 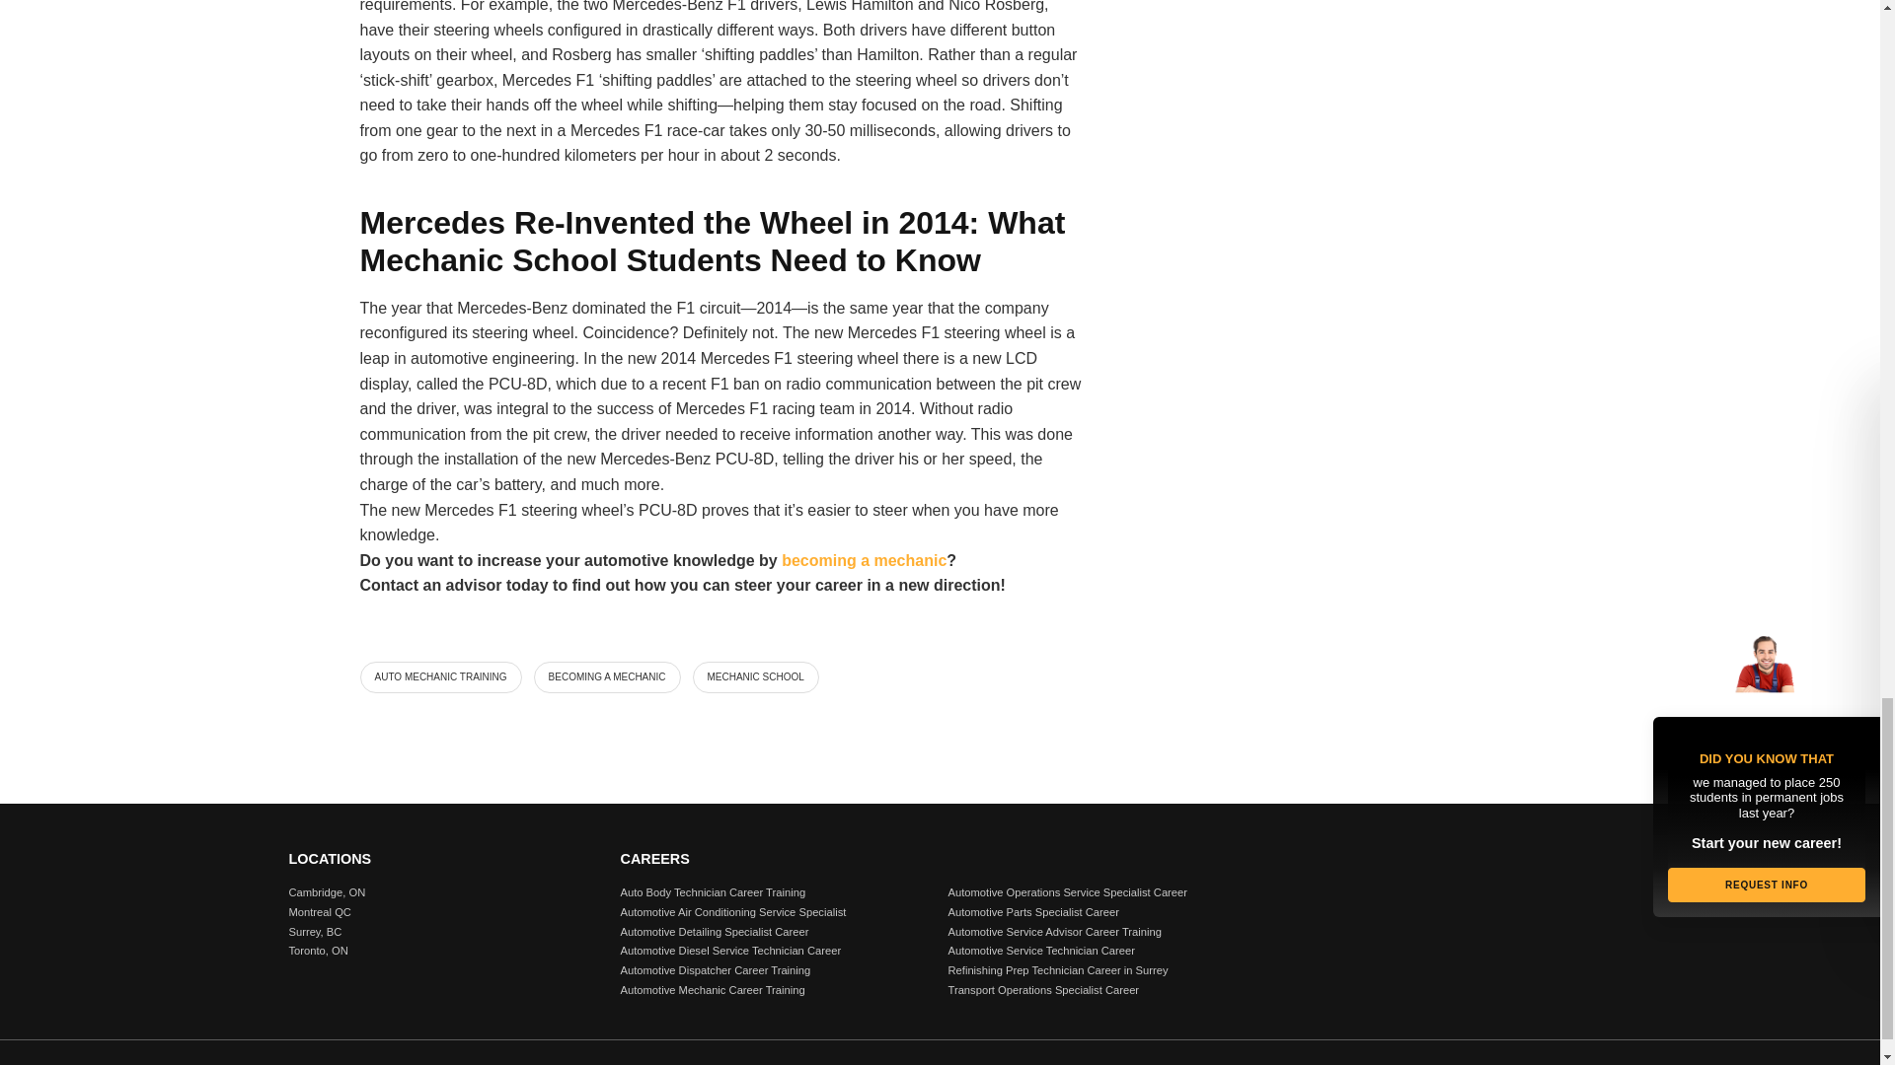 What do you see at coordinates (607, 676) in the screenshot?
I see `BECOMING A MECHANIC` at bounding box center [607, 676].